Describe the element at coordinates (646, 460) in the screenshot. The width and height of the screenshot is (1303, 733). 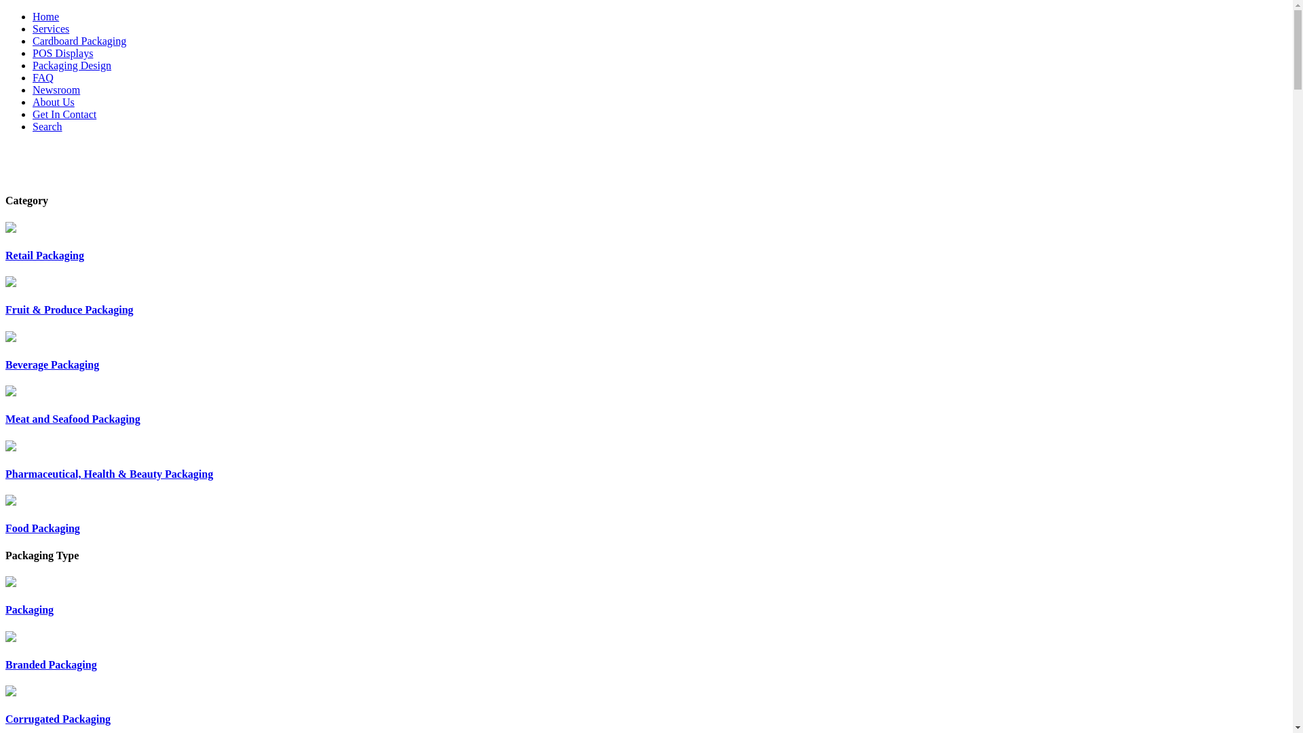
I see `Pharmaceutical, Health & Beauty Packaging` at that location.